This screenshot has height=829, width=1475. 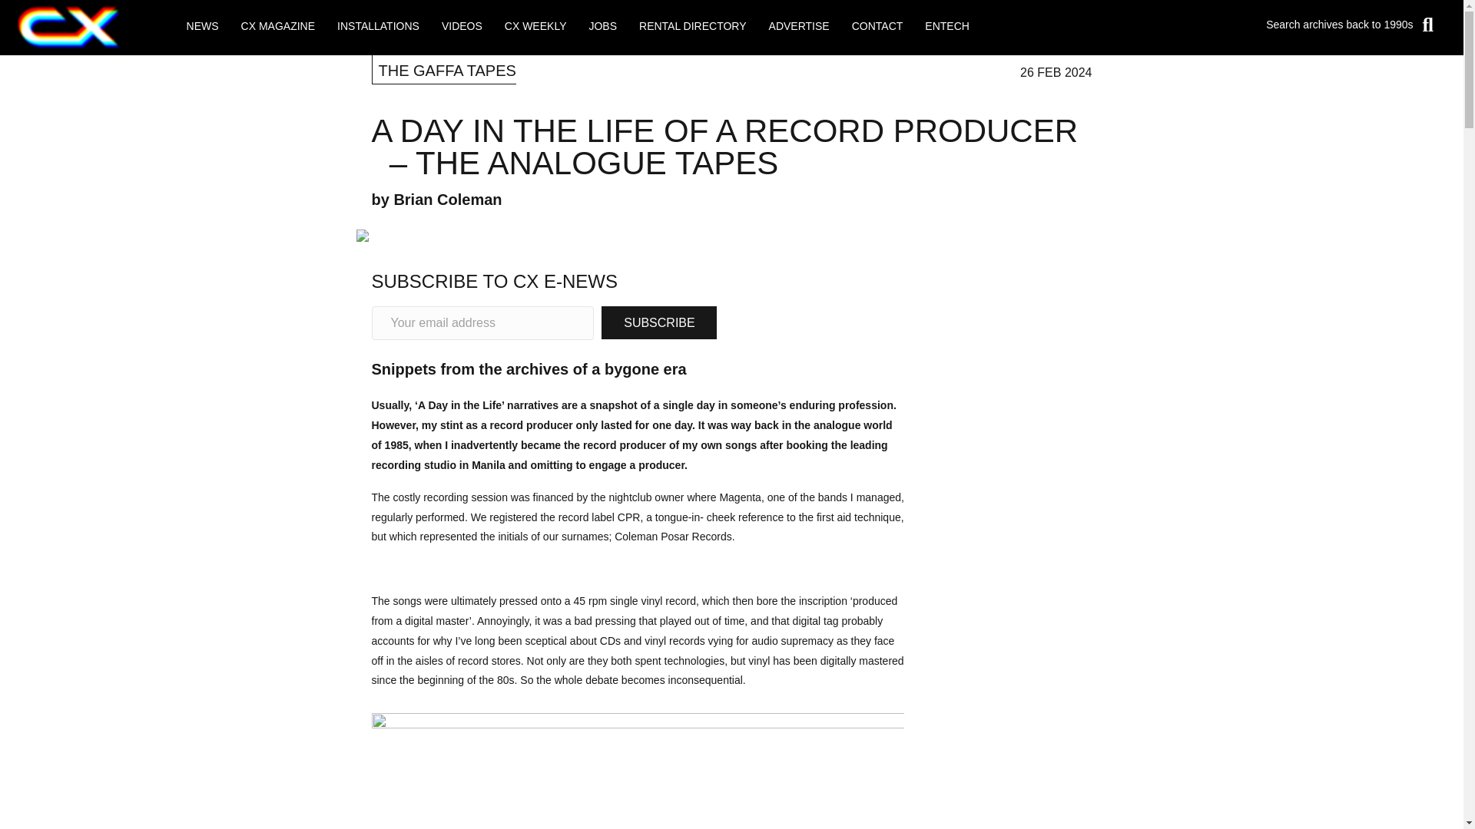 I want to click on INSTALLATIONS, so click(x=378, y=26).